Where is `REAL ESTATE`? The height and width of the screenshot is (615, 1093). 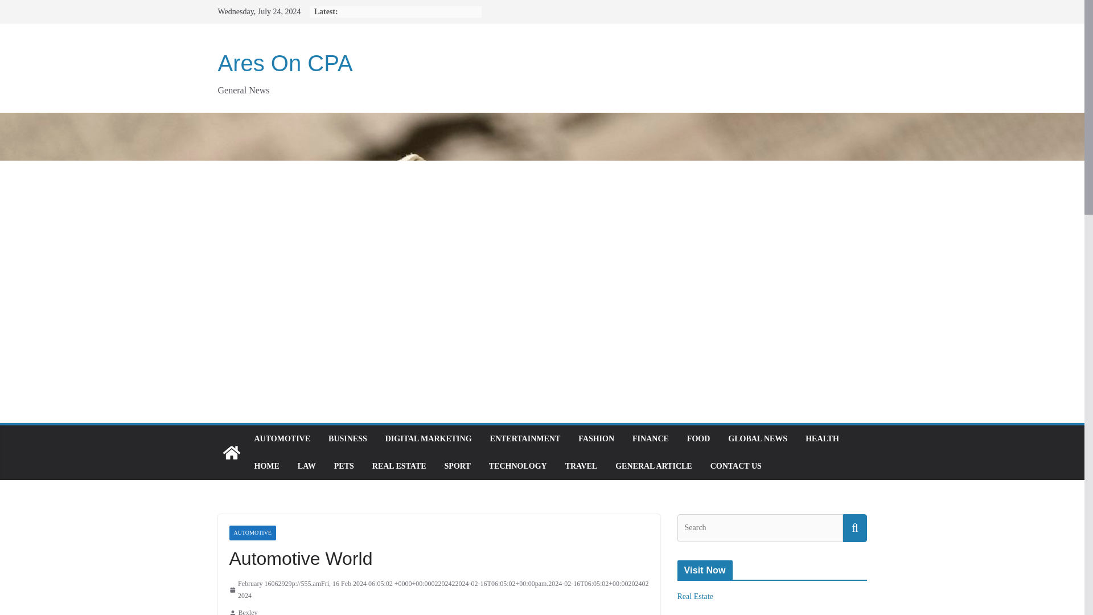
REAL ESTATE is located at coordinates (399, 466).